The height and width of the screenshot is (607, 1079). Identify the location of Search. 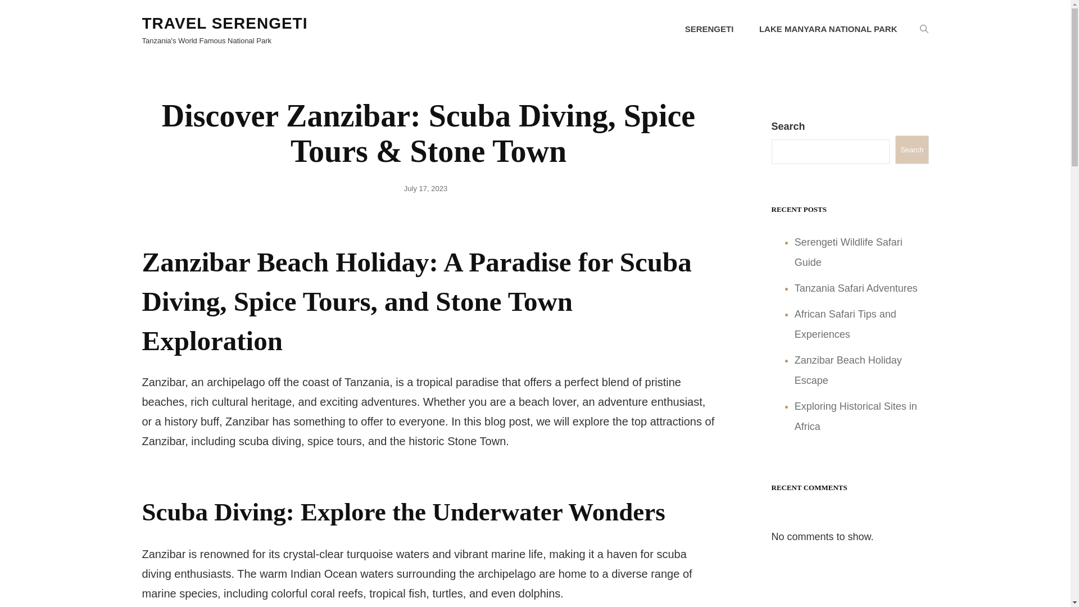
(912, 150).